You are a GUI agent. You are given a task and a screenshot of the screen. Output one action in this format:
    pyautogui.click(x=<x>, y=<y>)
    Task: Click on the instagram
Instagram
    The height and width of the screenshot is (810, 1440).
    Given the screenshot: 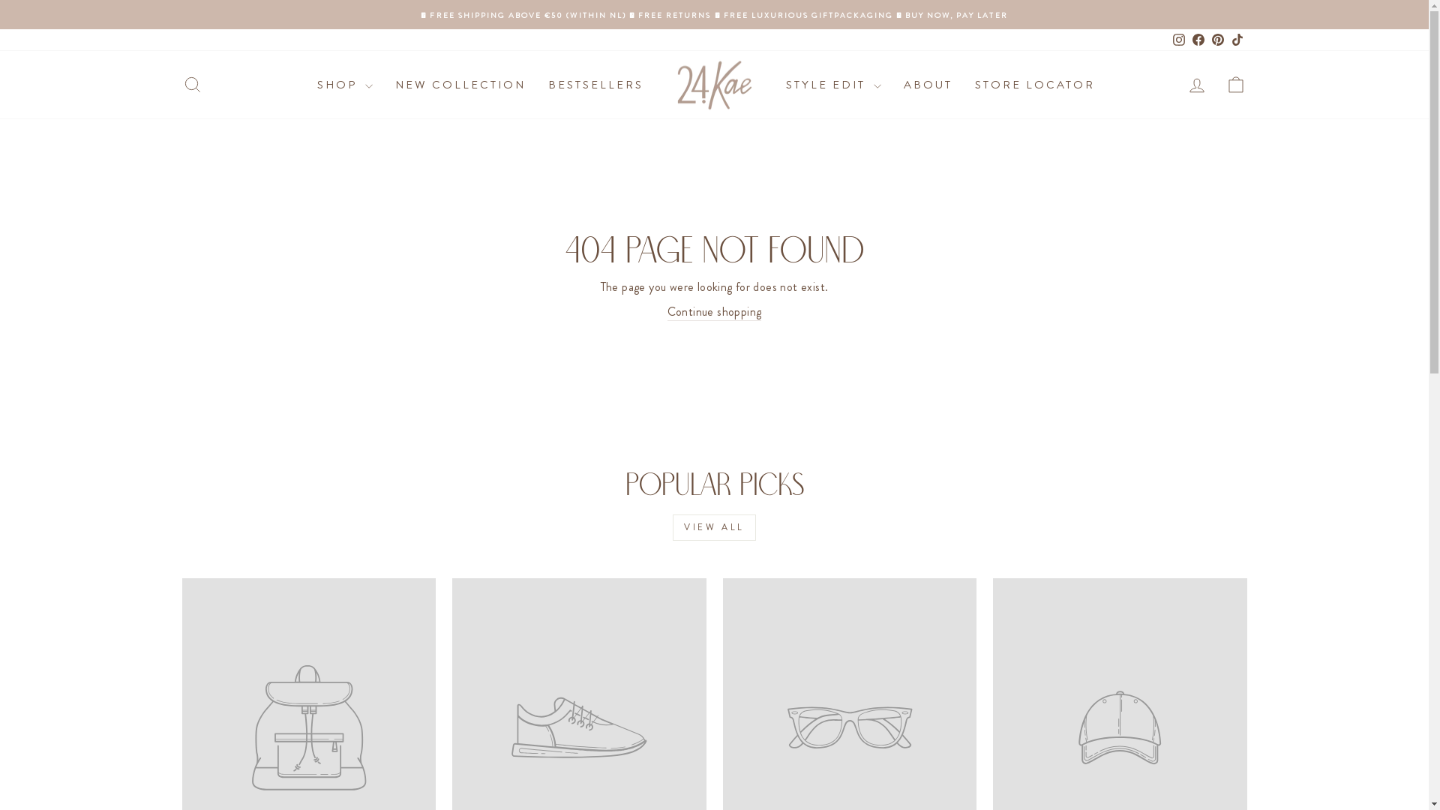 What is the action you would take?
    pyautogui.click(x=1178, y=40)
    